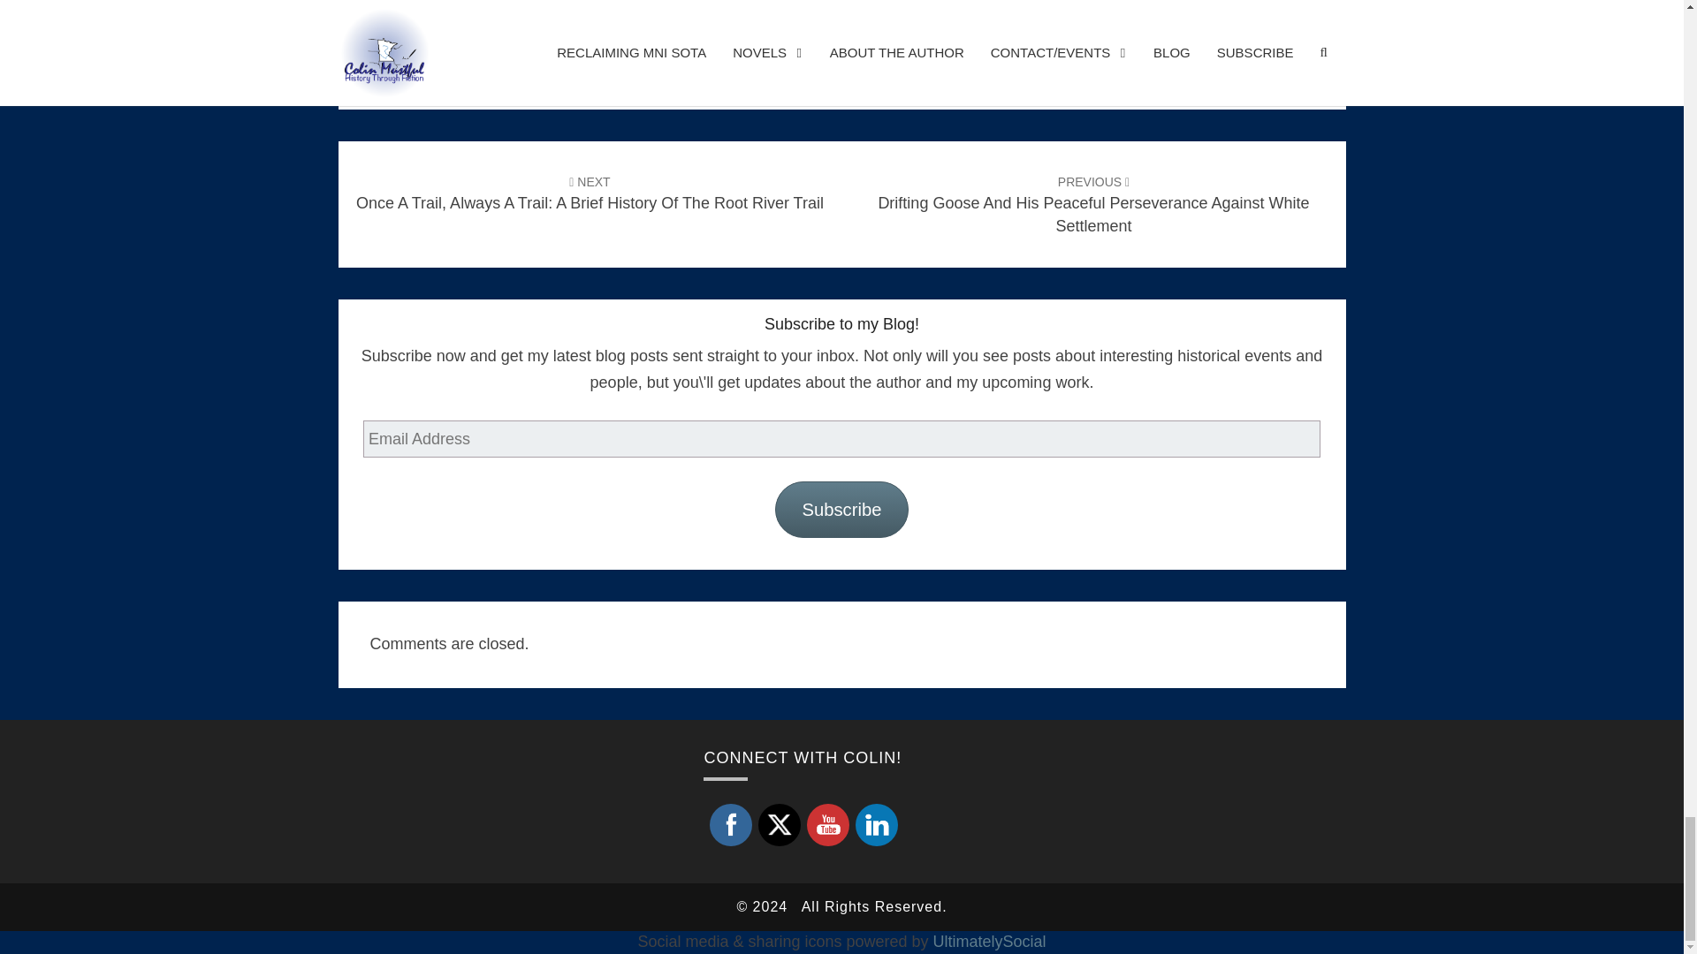 The width and height of the screenshot is (1697, 954). I want to click on YouTube, so click(827, 824).